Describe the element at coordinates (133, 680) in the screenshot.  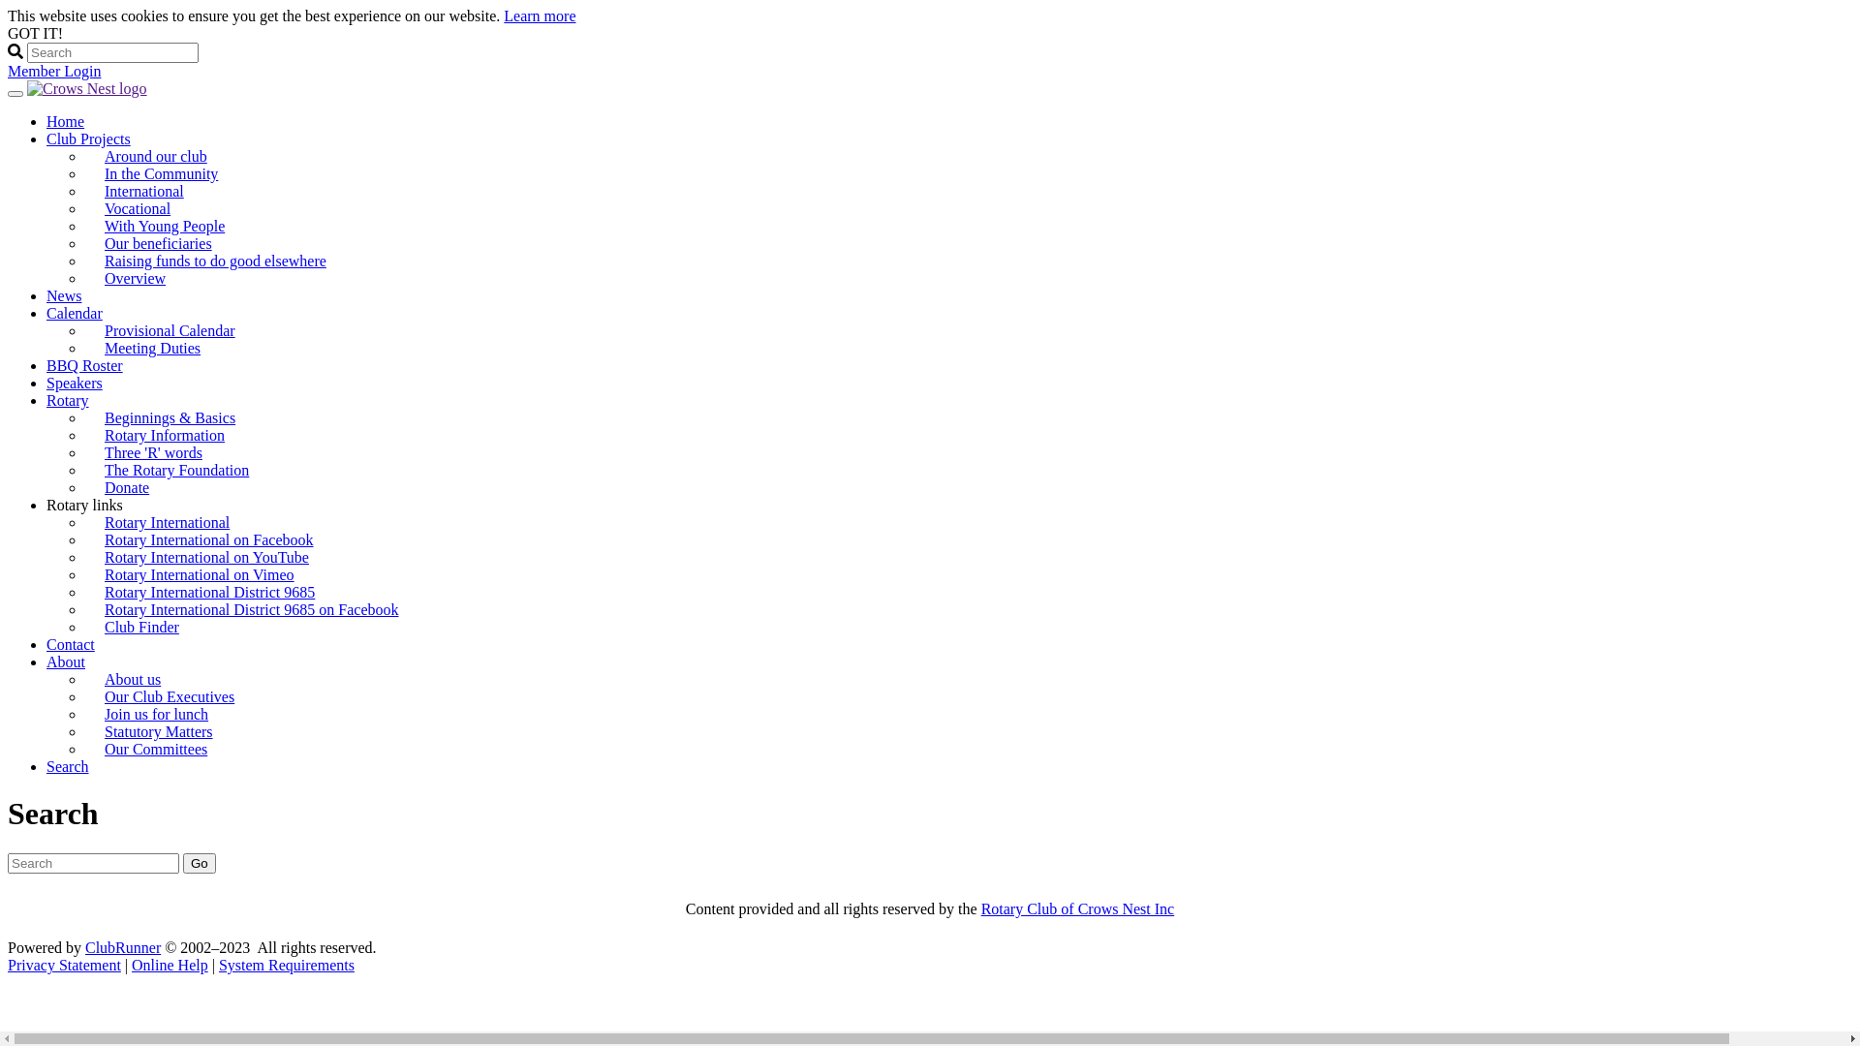
I see `About us` at that location.